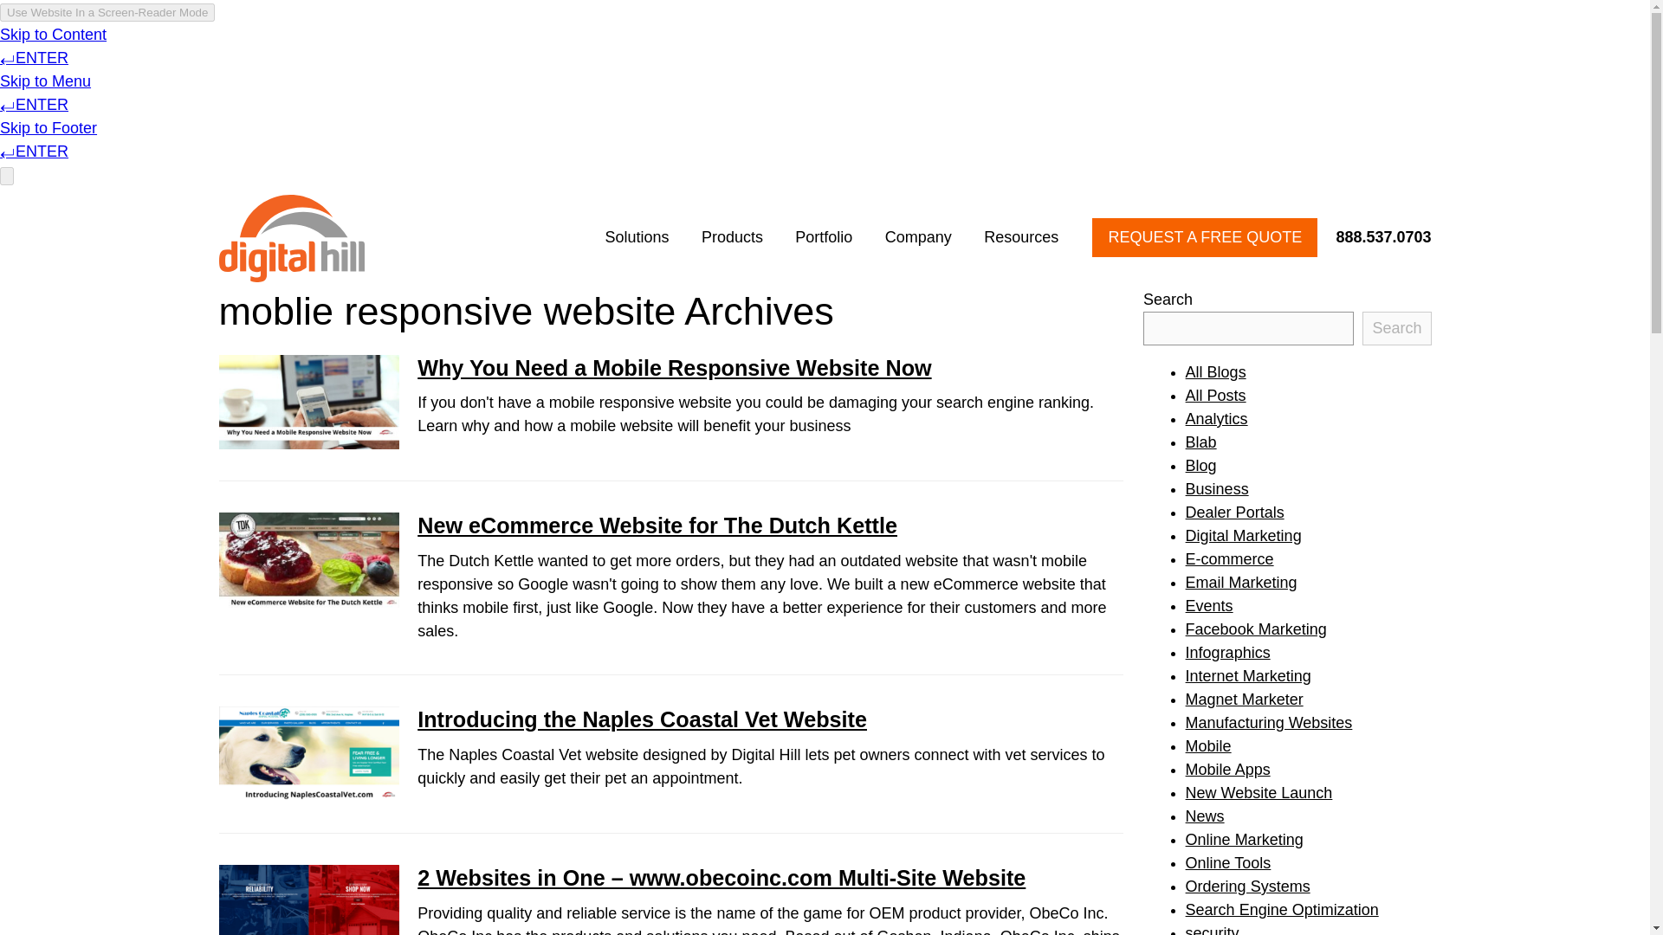 The image size is (1663, 935). I want to click on Analytics, so click(1216, 419).